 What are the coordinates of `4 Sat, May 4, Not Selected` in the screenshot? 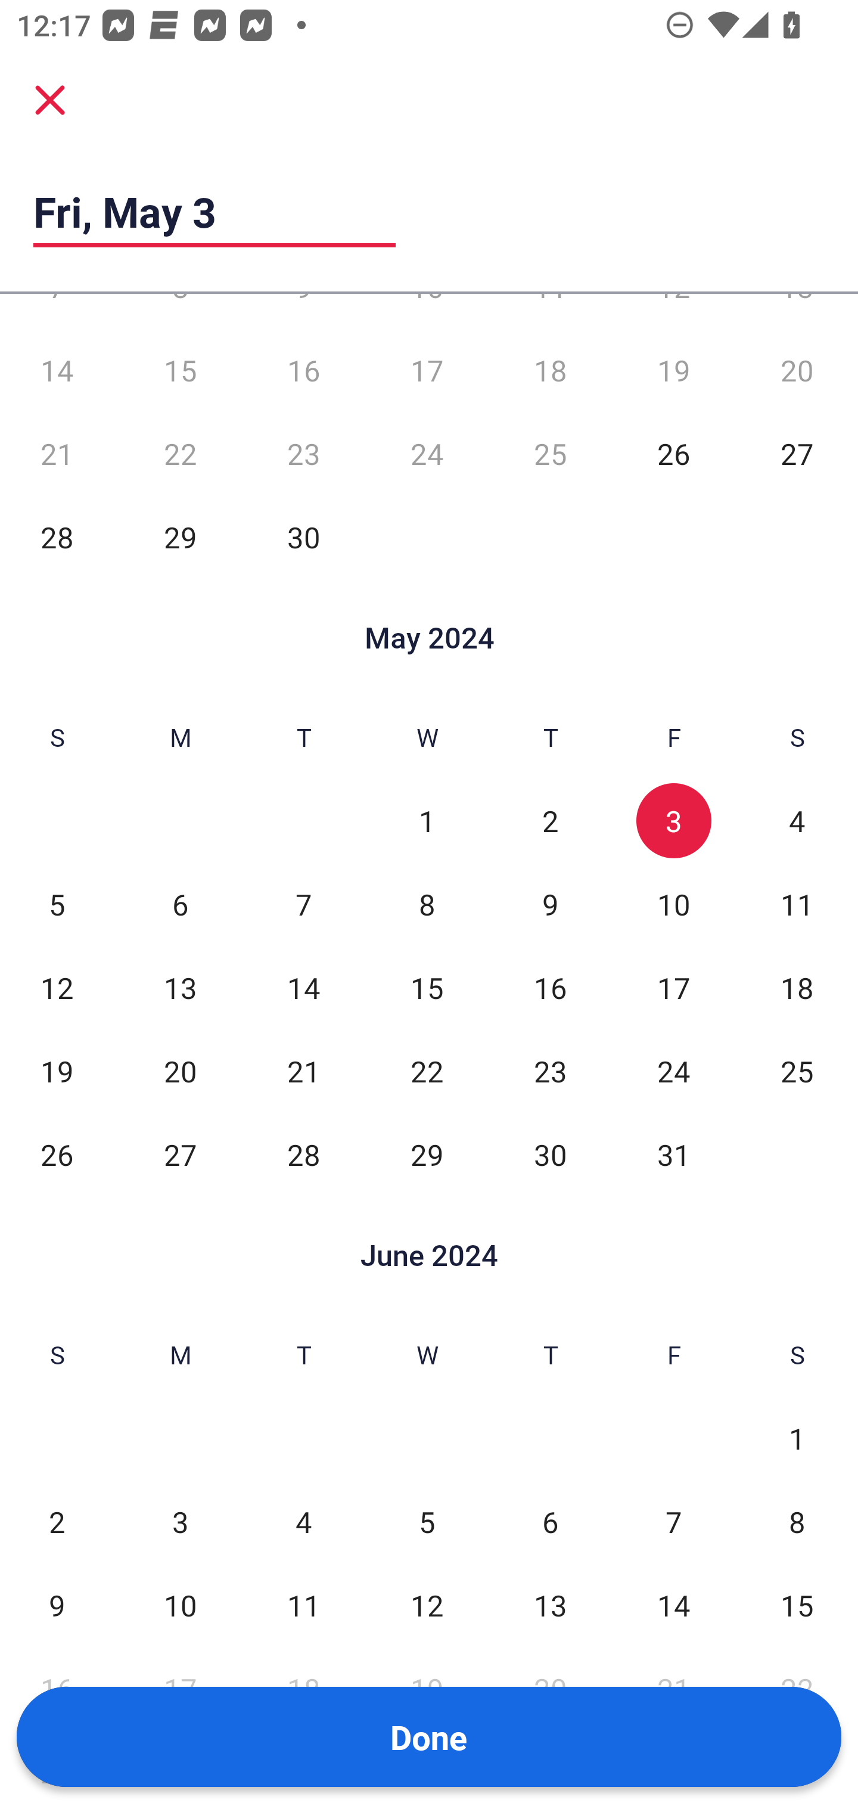 It's located at (797, 821).